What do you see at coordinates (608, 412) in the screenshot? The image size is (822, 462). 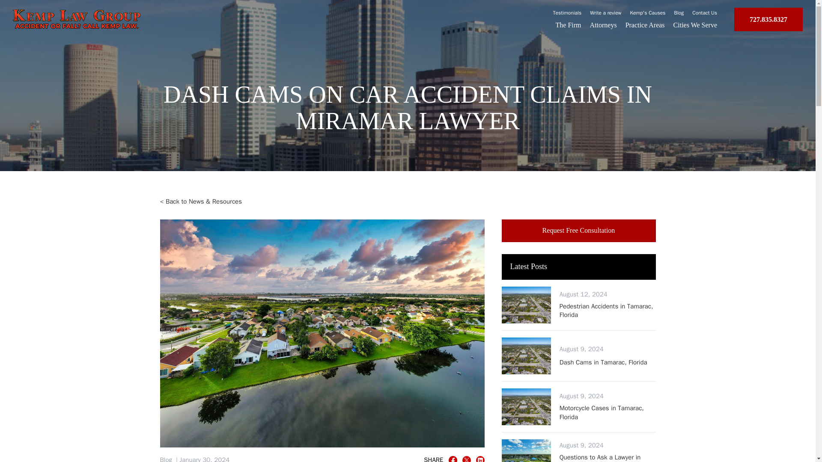 I see `Questions to Ask a Lawyer in Tamarac, Florida` at bounding box center [608, 412].